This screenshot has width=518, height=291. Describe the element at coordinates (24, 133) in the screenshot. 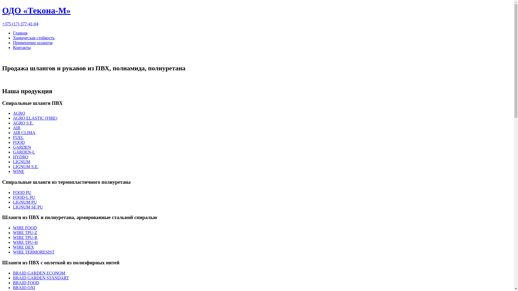

I see `AIR CLIMA` at that location.